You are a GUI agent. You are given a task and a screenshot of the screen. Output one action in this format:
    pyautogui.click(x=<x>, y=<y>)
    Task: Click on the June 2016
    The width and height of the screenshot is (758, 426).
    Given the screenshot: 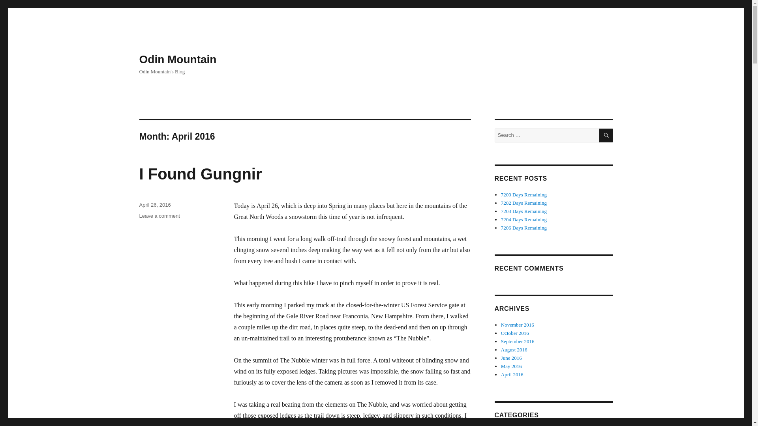 What is the action you would take?
    pyautogui.click(x=606, y=135)
    